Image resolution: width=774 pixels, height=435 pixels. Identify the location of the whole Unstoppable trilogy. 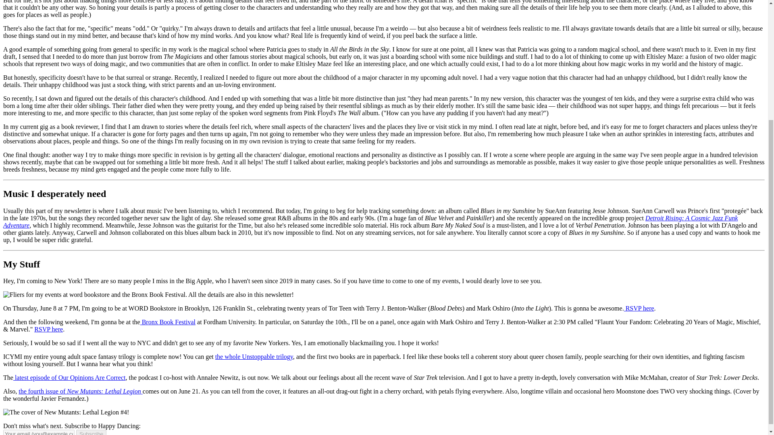
(254, 356).